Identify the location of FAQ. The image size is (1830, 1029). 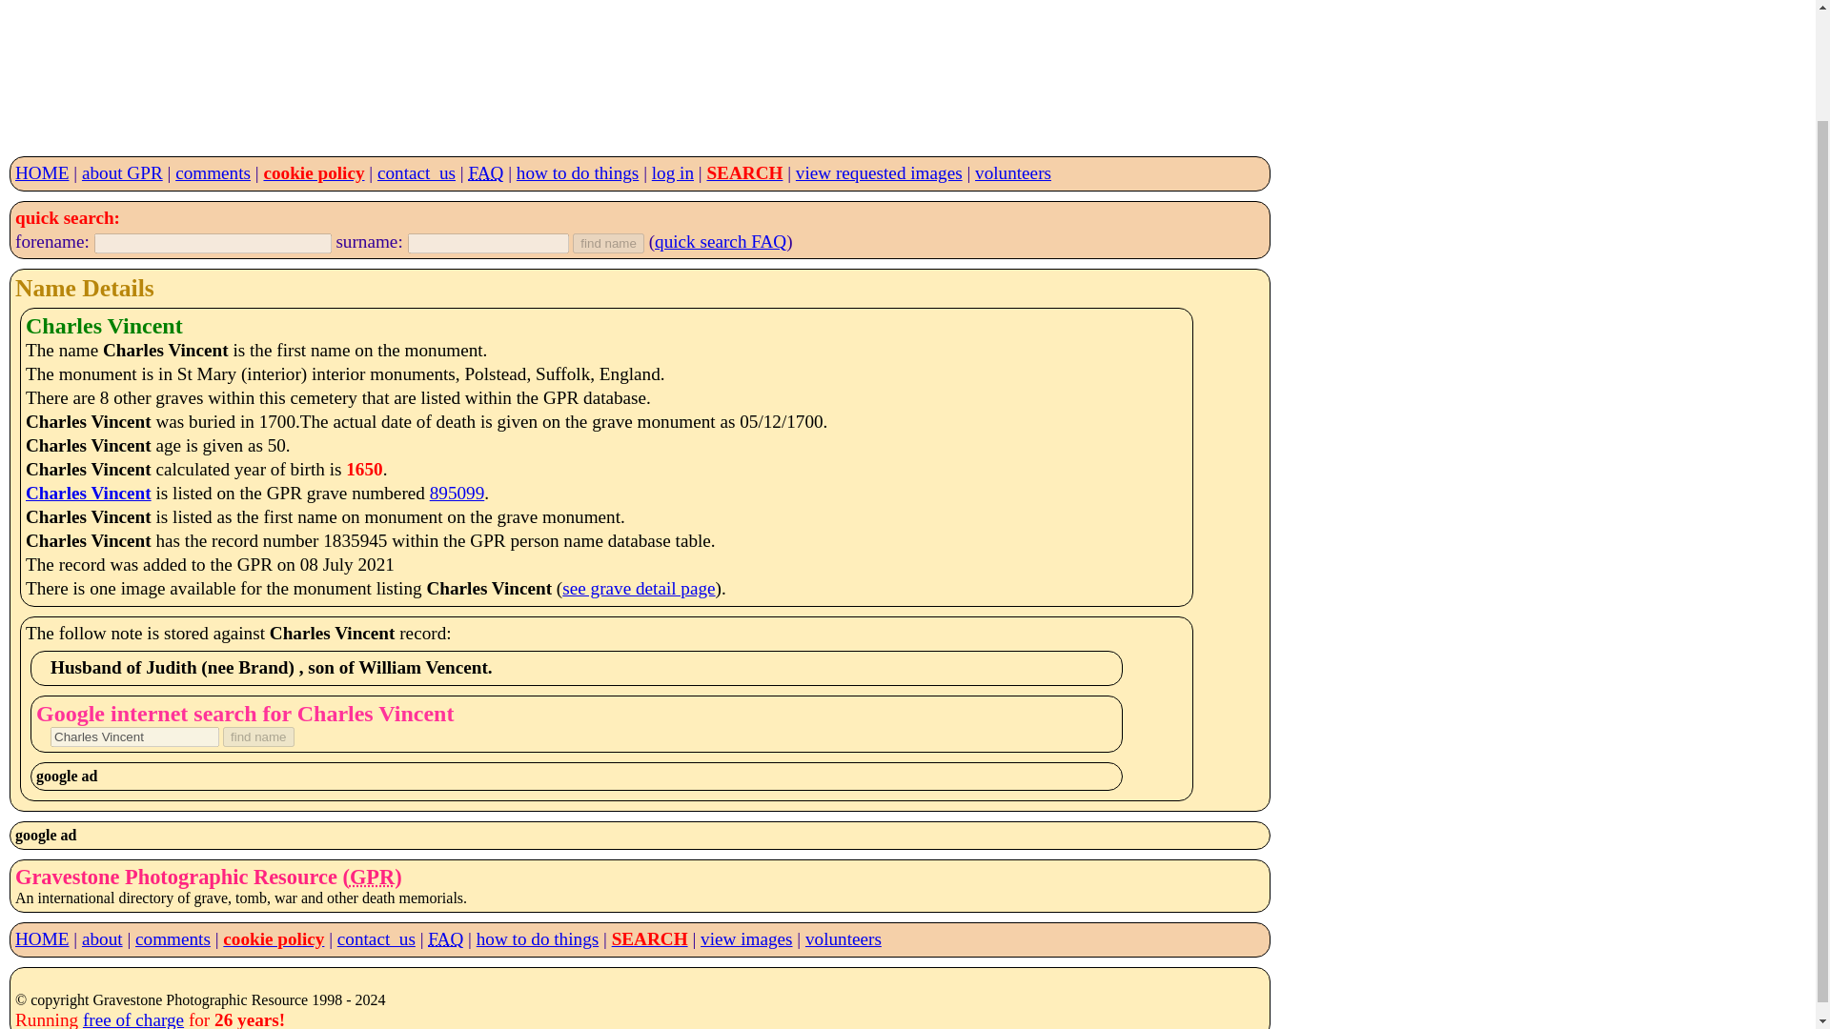
(486, 172).